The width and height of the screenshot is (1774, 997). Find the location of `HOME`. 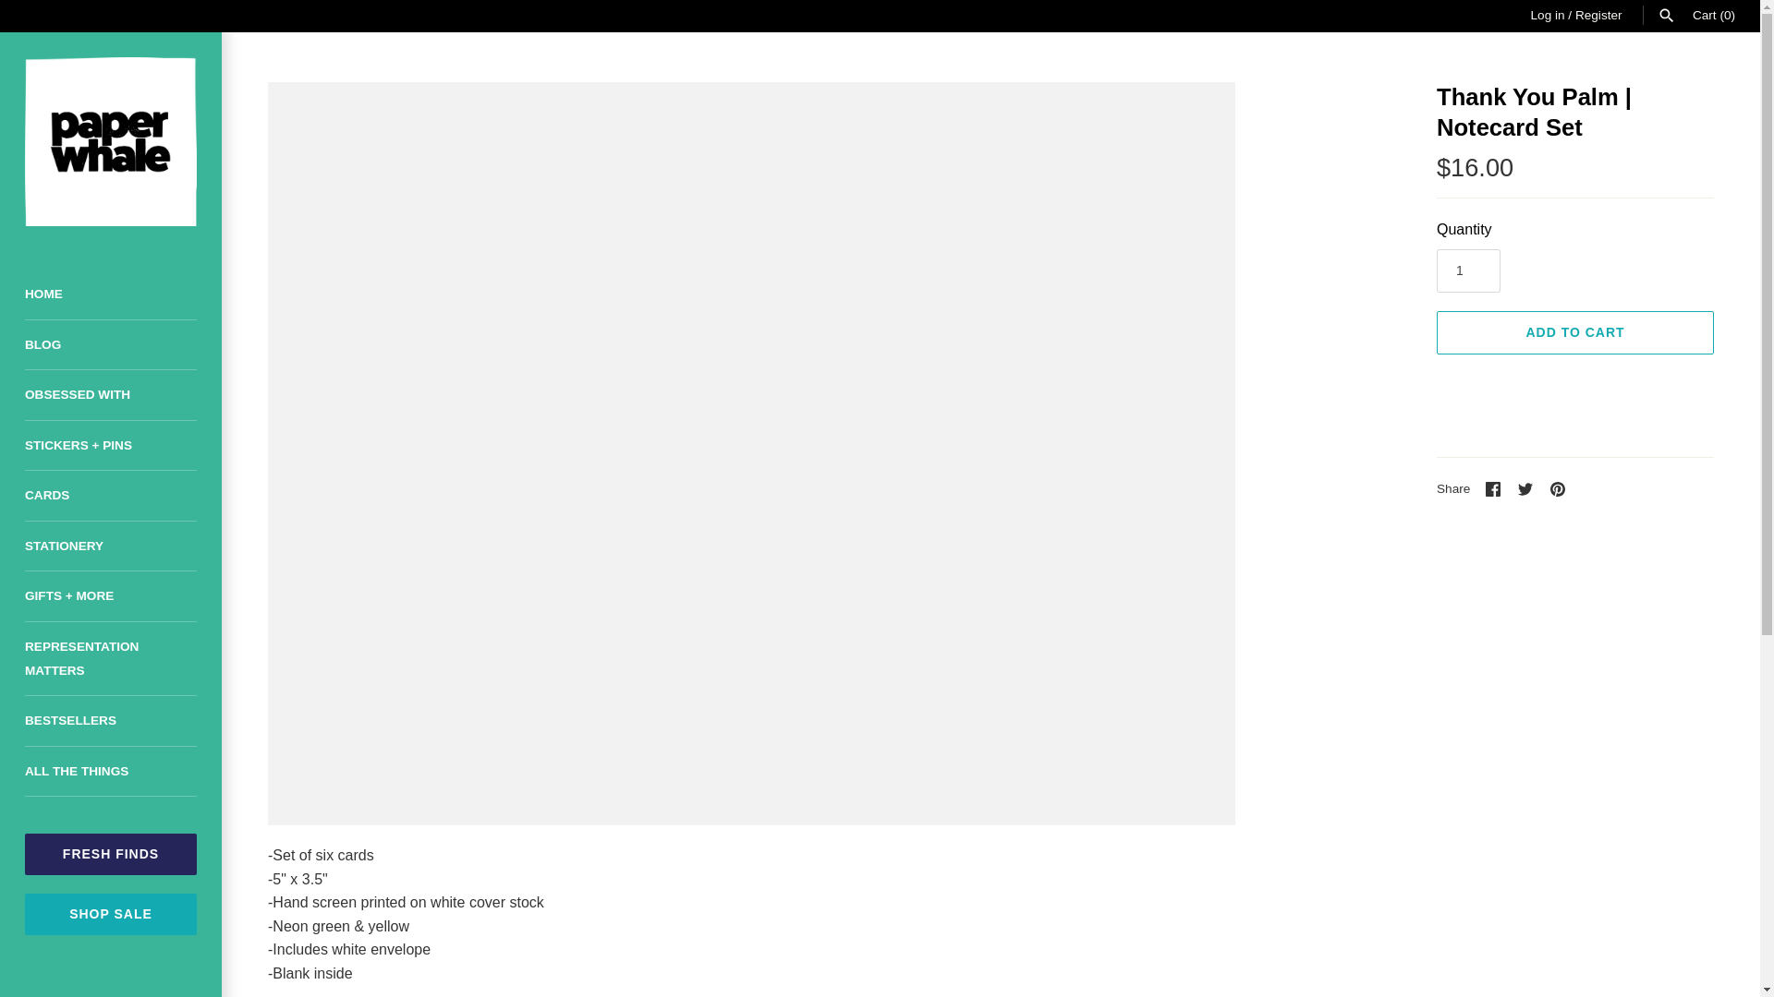

HOME is located at coordinates (111, 294).